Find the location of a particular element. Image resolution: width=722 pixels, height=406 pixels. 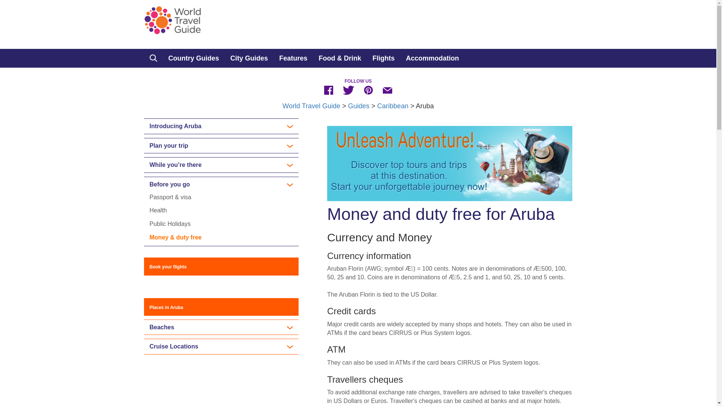

World Travel Guide is located at coordinates (311, 106).